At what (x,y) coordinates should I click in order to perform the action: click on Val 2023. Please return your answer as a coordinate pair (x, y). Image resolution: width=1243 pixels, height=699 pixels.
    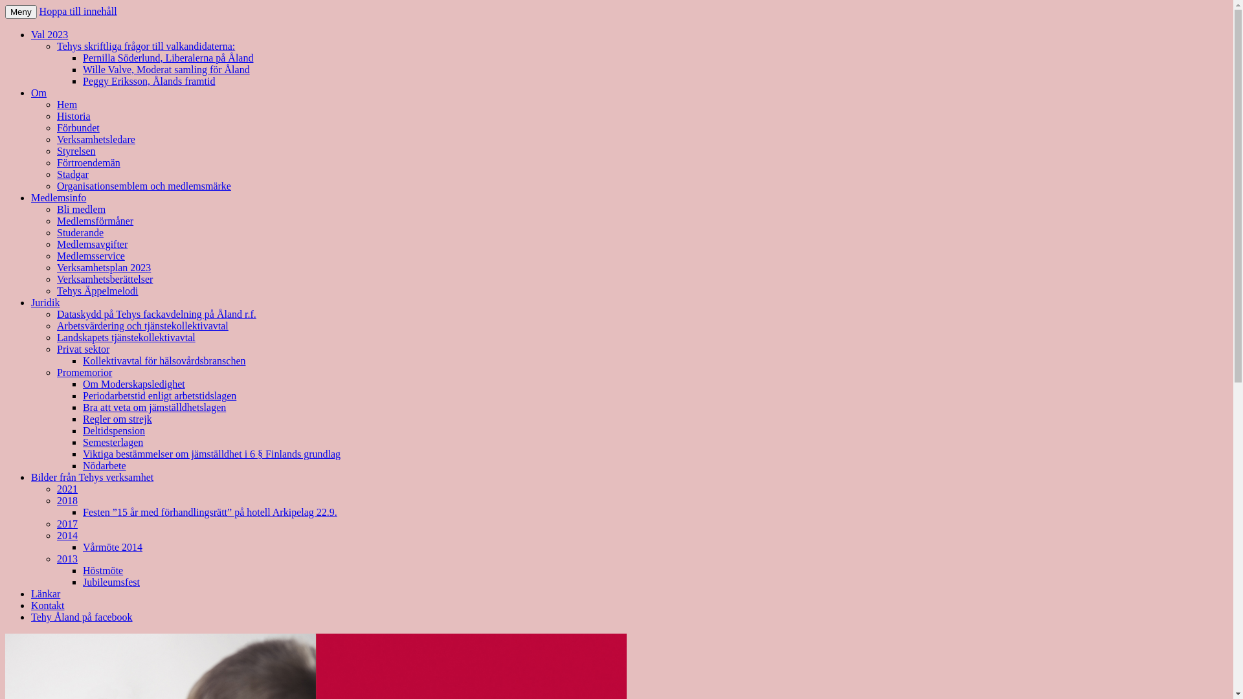
    Looking at the image, I should click on (49, 35).